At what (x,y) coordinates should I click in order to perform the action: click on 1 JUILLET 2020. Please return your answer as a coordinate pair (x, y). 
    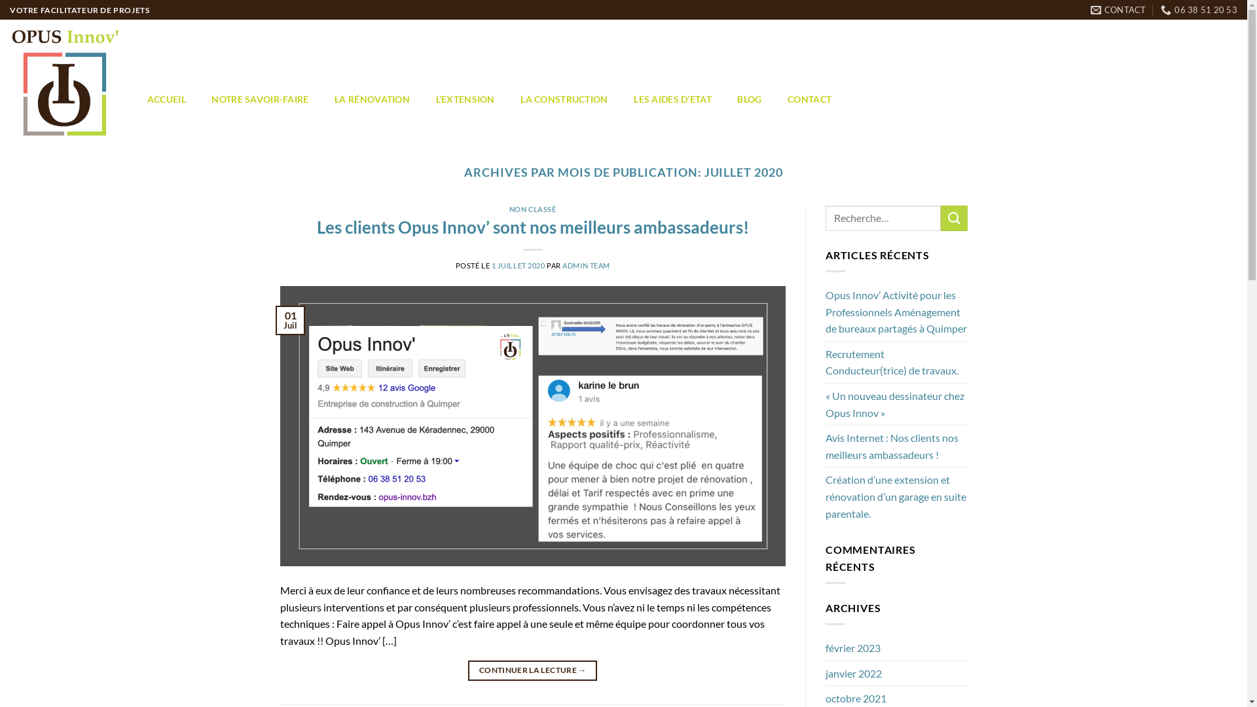
    Looking at the image, I should click on (519, 266).